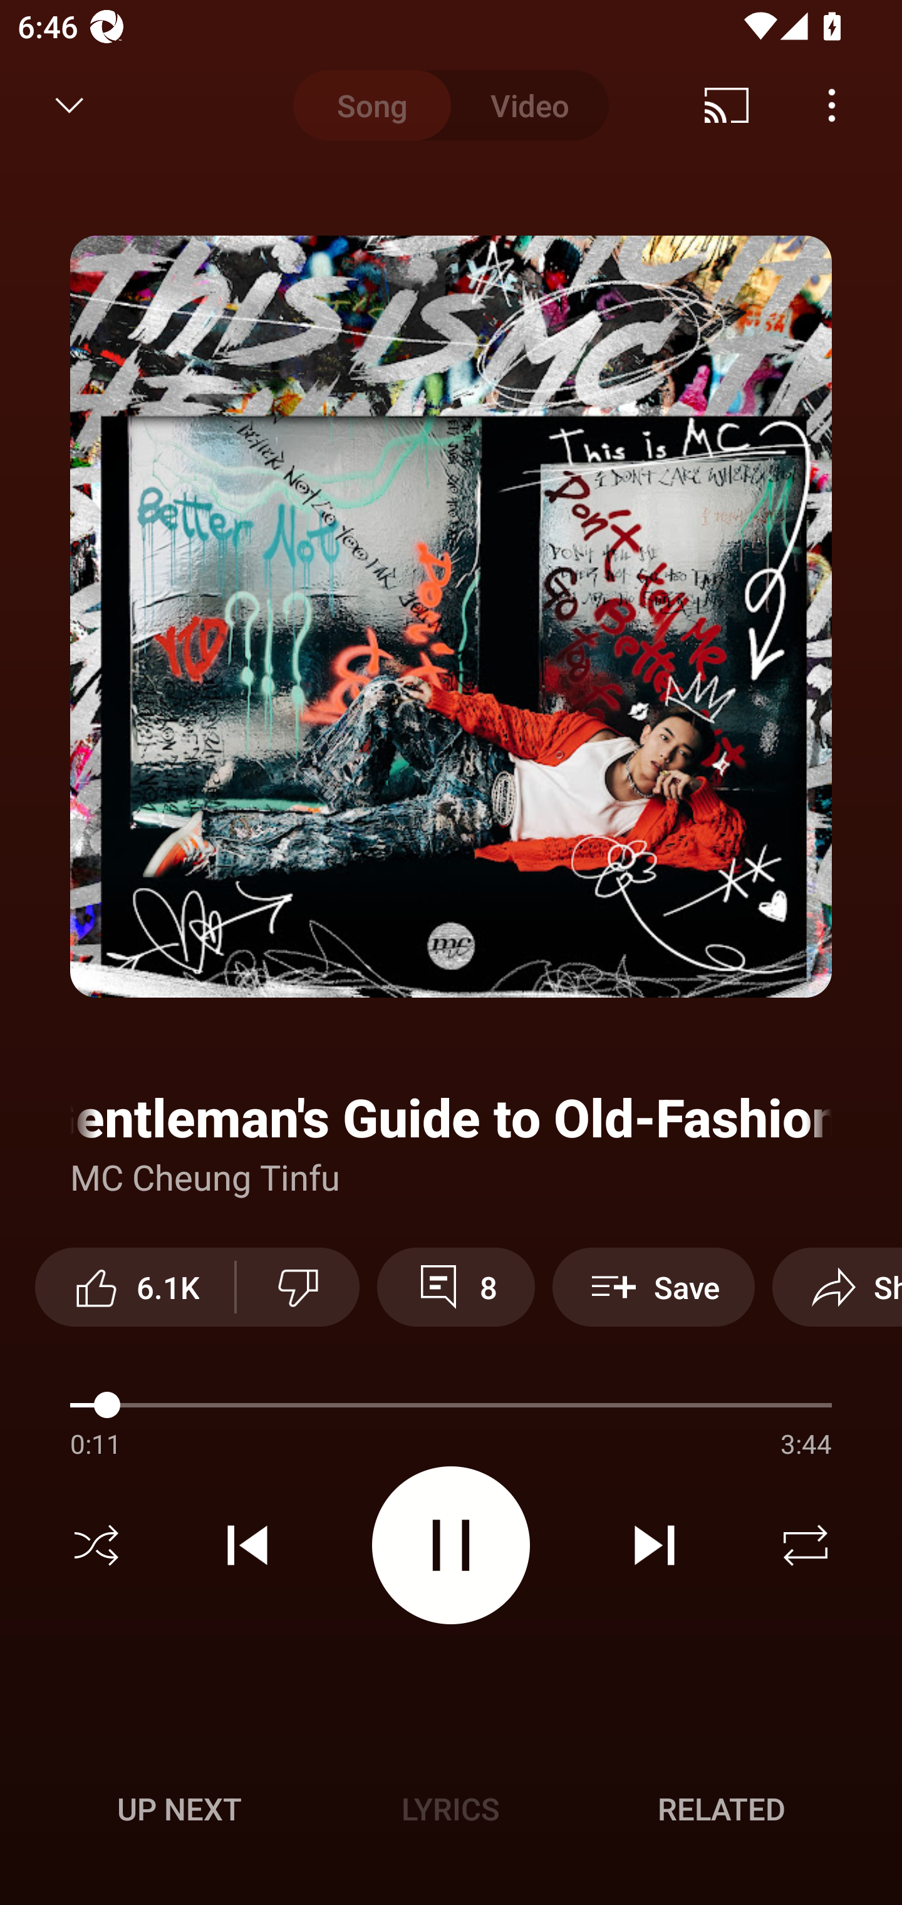 The image size is (902, 1905). Describe the element at coordinates (455, 1287) in the screenshot. I see `8 View 8 comments` at that location.